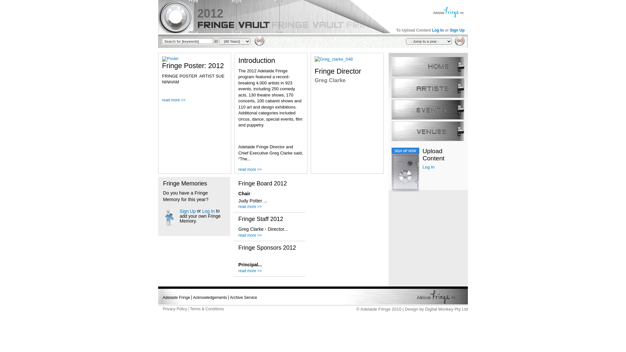  Describe the element at coordinates (381, 309) in the screenshot. I see `Adelaide Fringe 2010` at that location.